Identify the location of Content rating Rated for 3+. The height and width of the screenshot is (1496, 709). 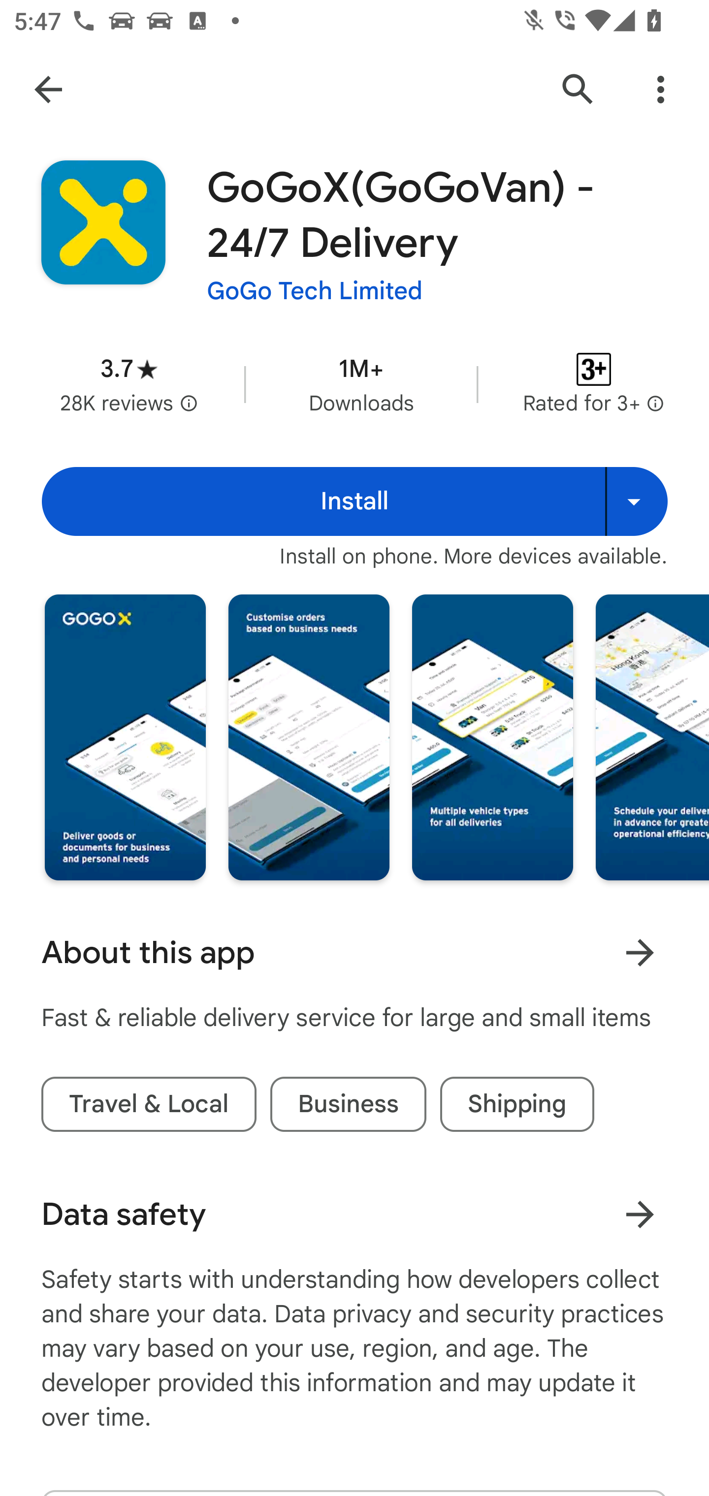
(594, 384).